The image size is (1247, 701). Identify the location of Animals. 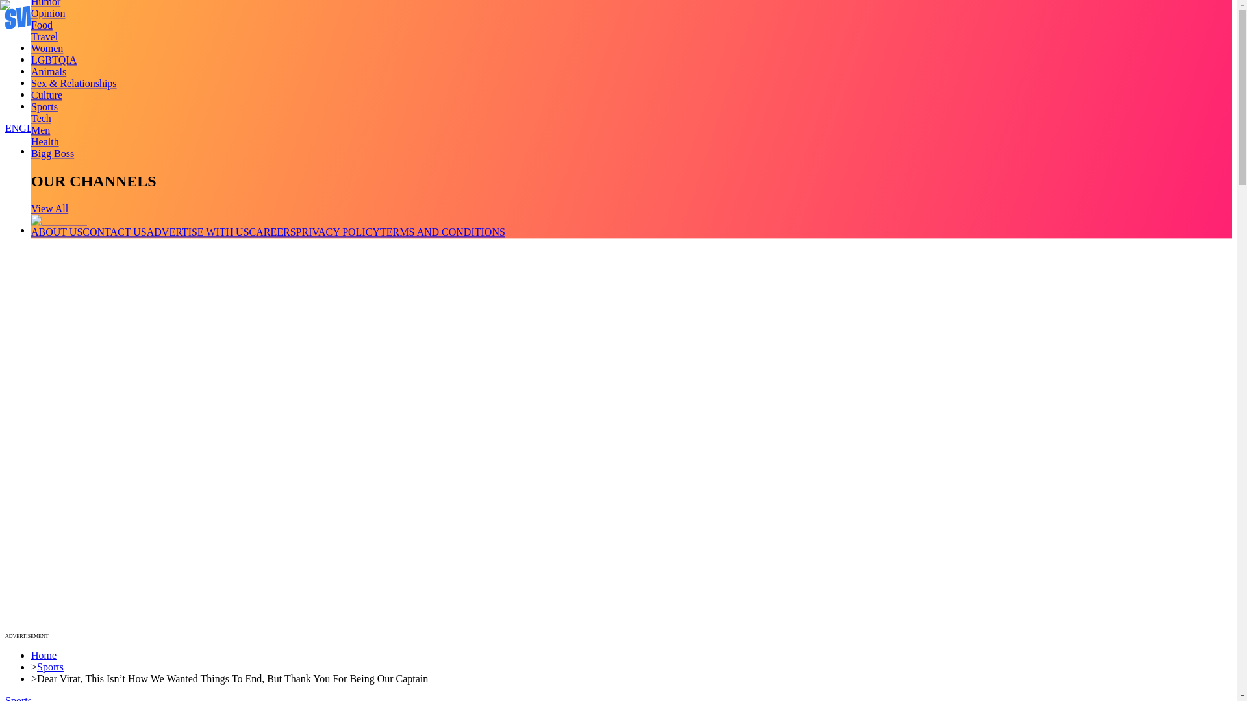
(48, 71).